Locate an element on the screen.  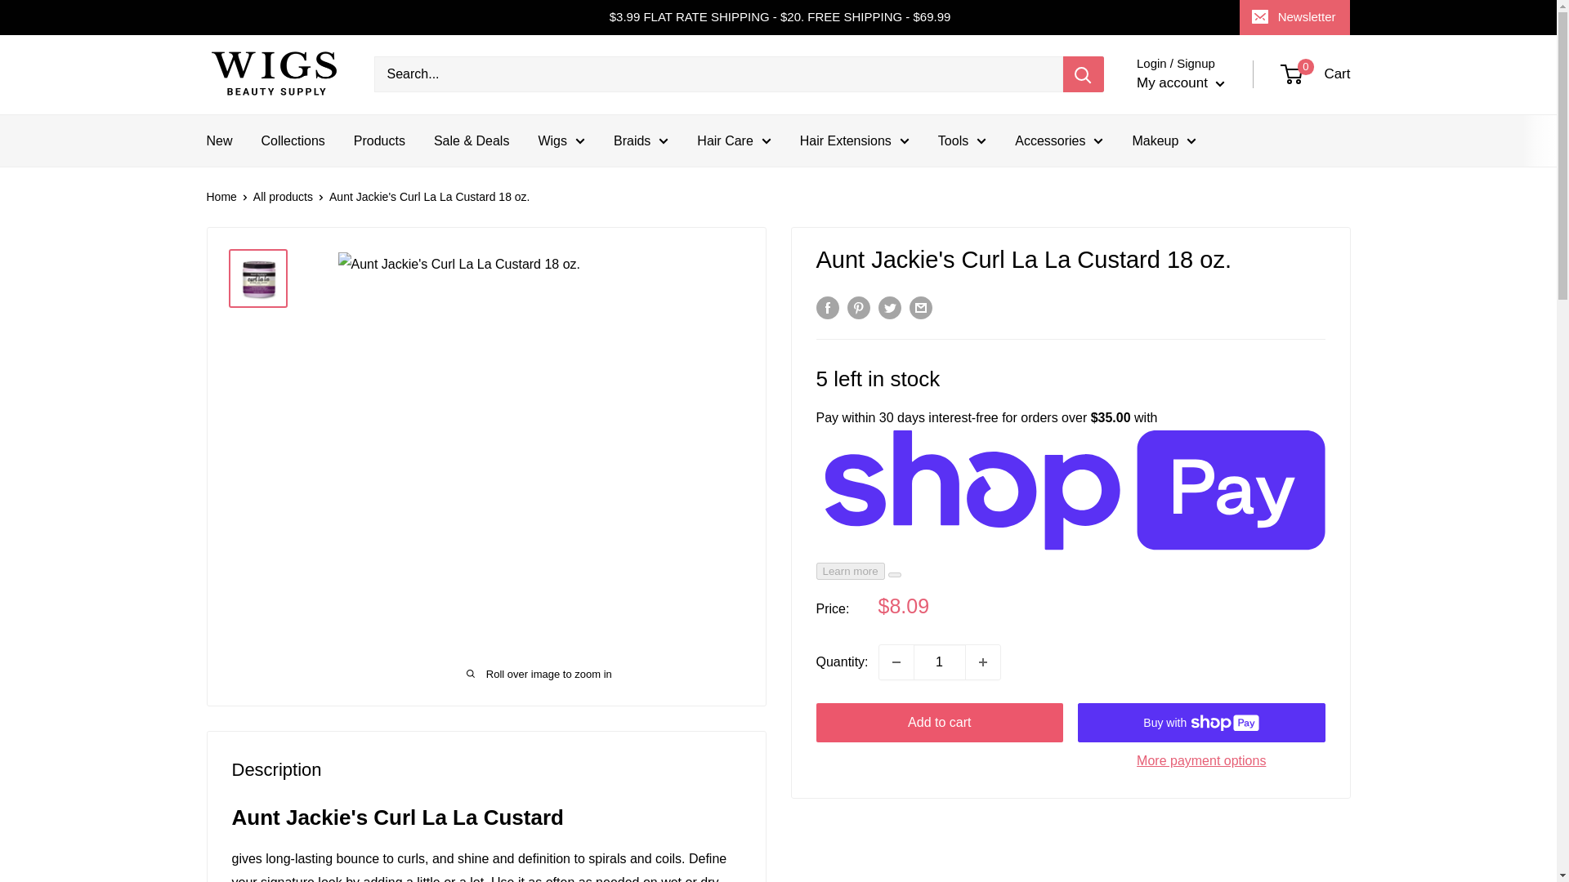
1 is located at coordinates (940, 661).